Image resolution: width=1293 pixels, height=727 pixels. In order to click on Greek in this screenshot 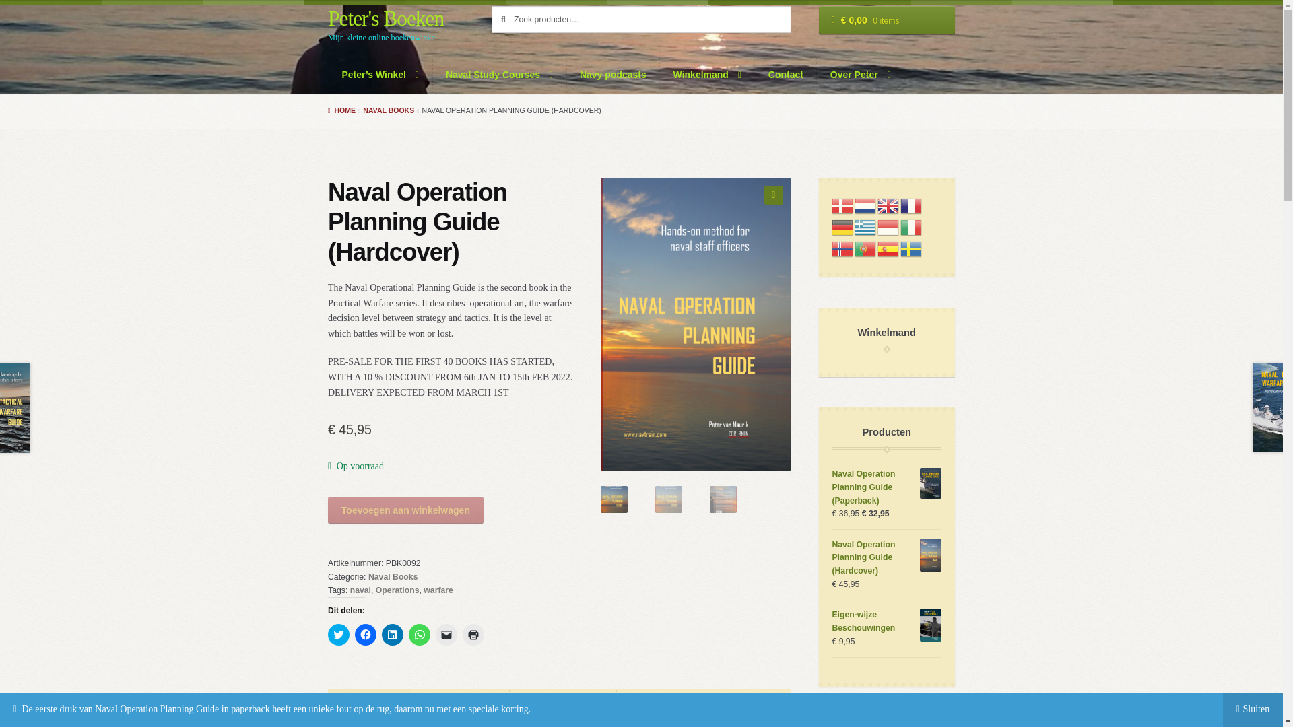, I will do `click(866, 227)`.